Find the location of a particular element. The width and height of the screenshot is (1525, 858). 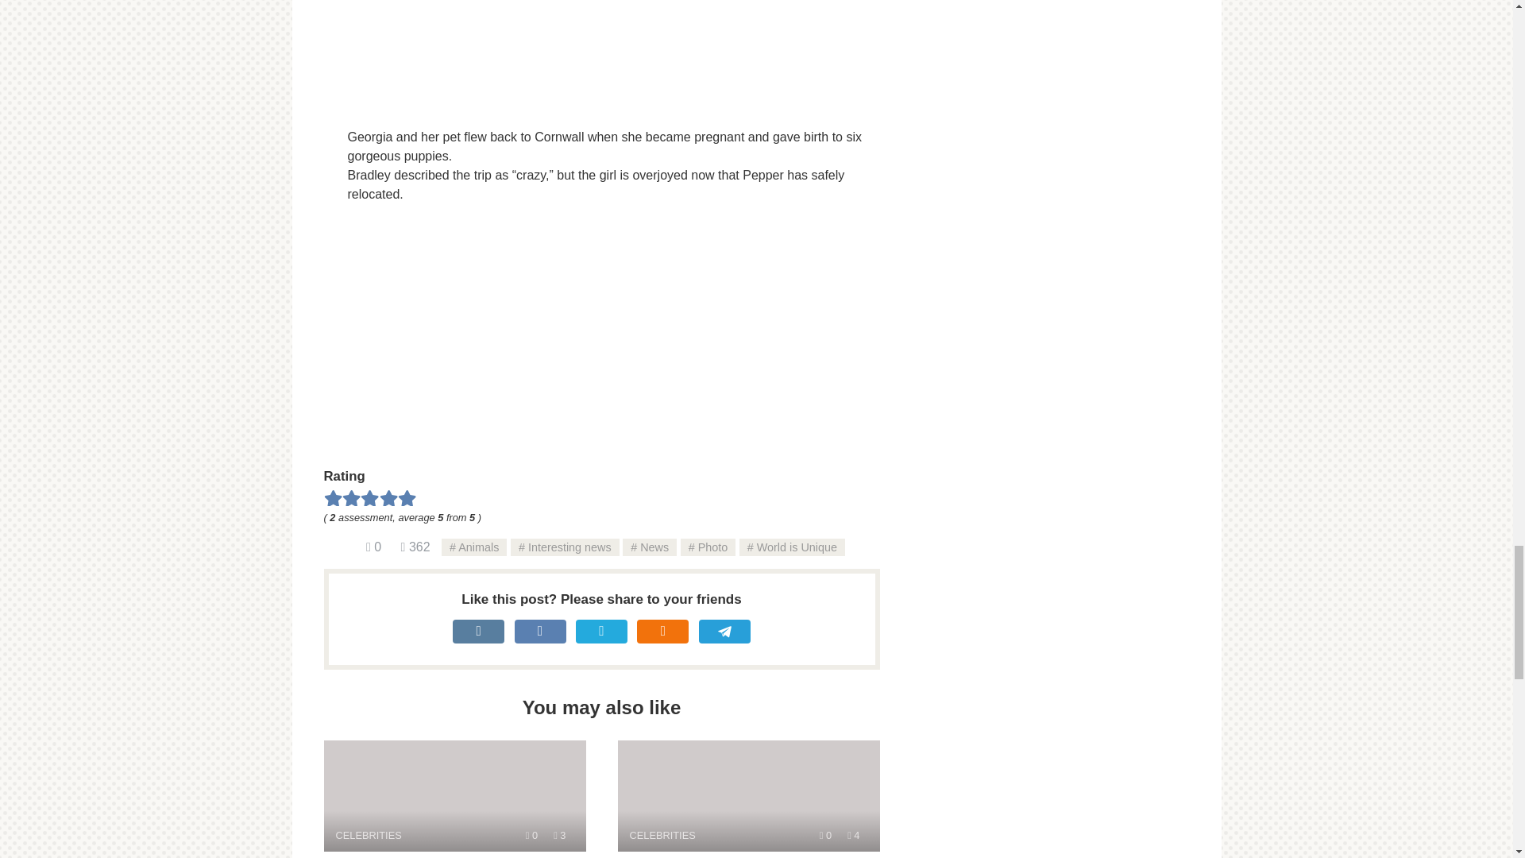

World is Unique is located at coordinates (792, 547).